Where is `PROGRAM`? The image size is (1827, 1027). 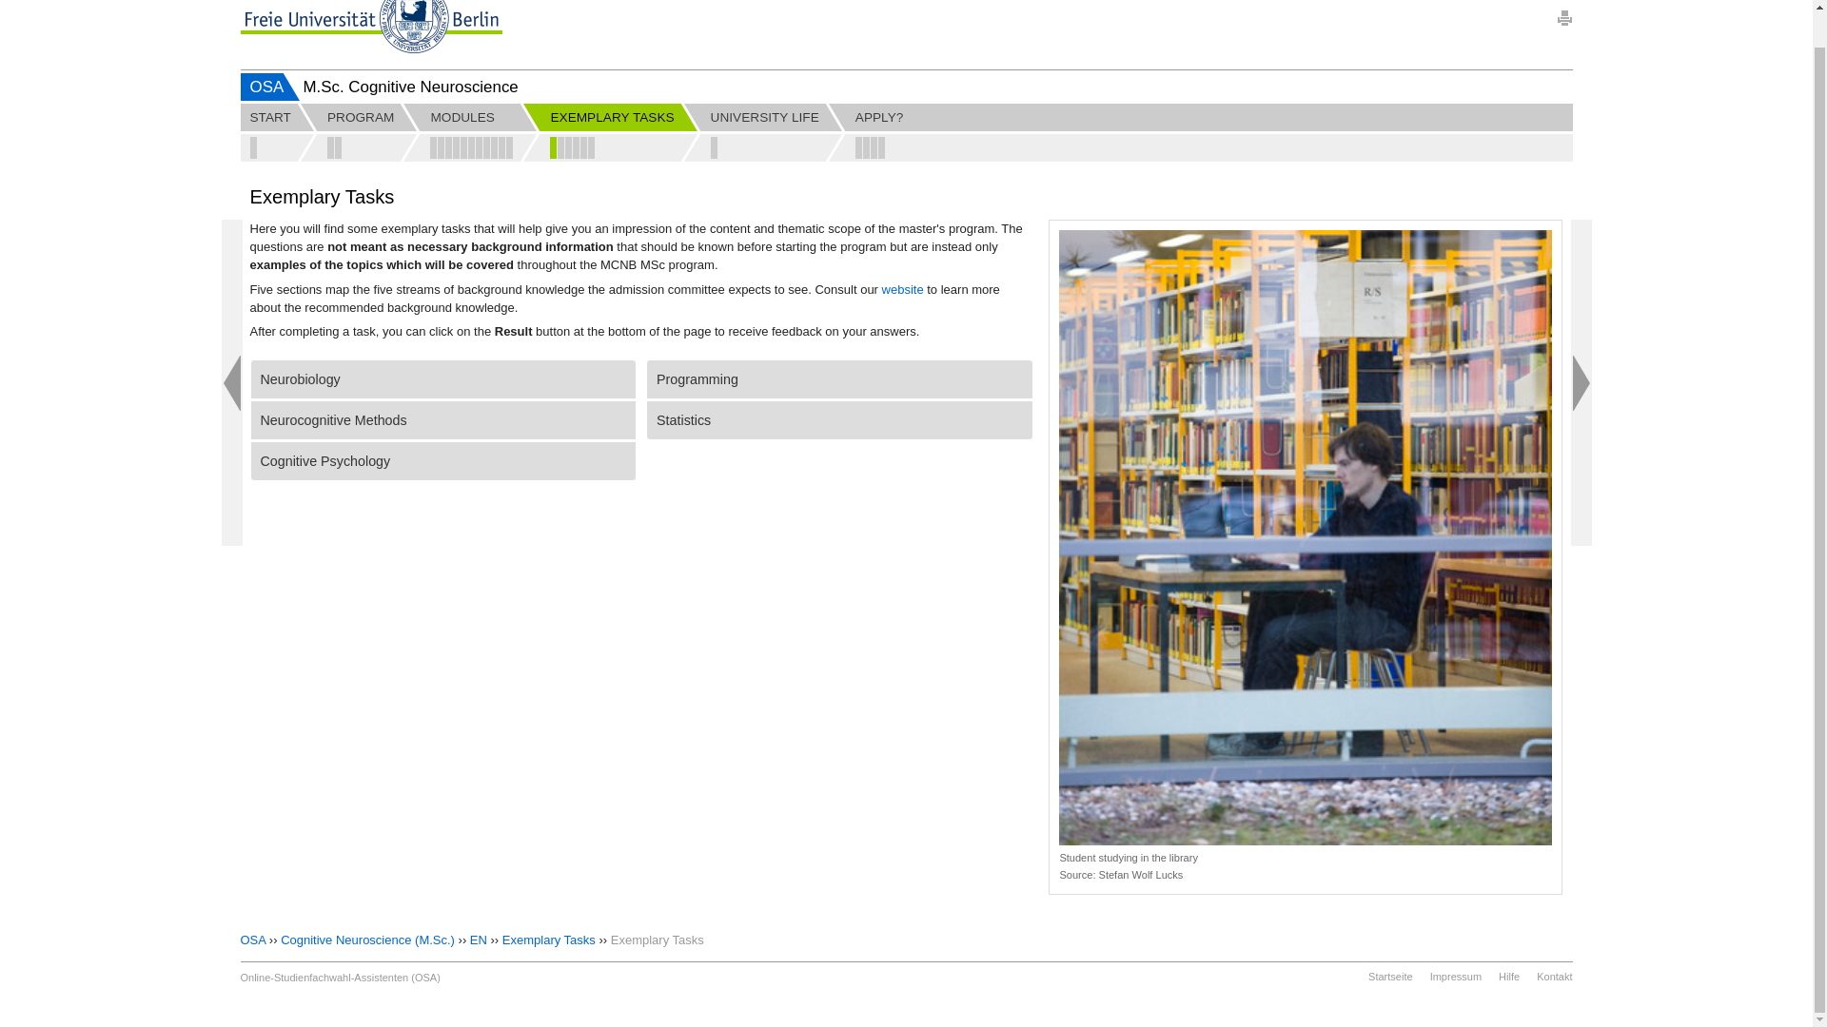
PROGRAM is located at coordinates (369, 118).